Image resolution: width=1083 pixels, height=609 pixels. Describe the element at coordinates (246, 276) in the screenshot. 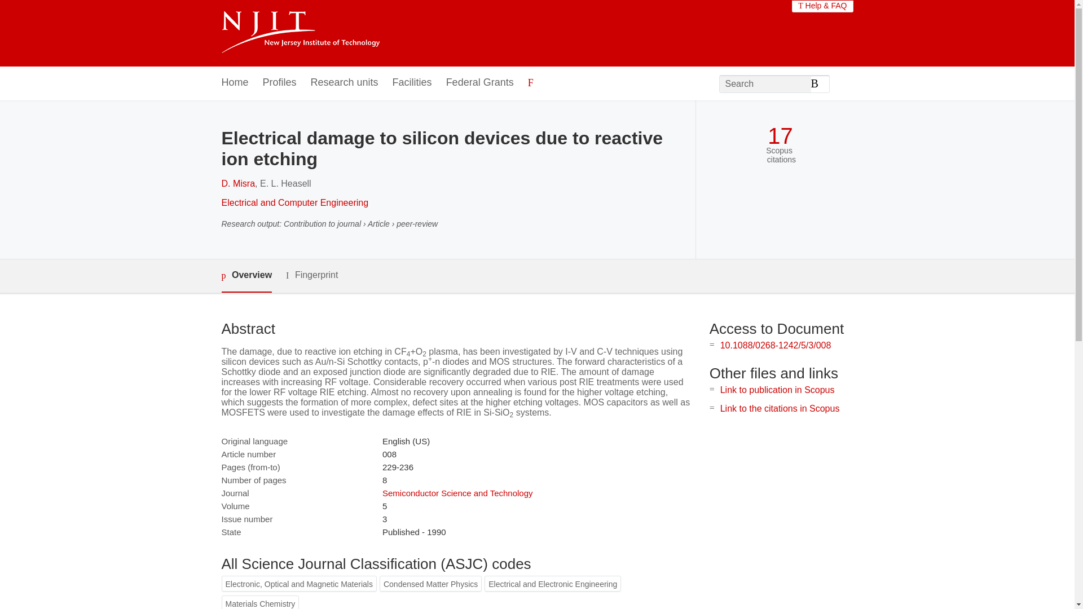

I see `Overview` at that location.